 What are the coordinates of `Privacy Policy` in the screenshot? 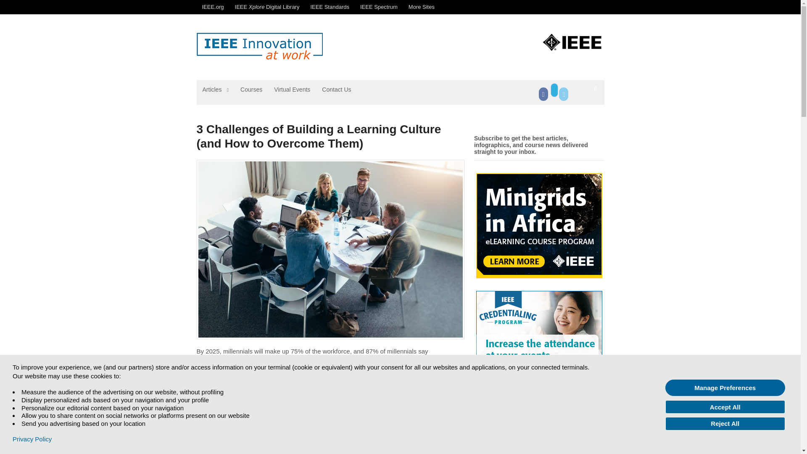 It's located at (32, 439).